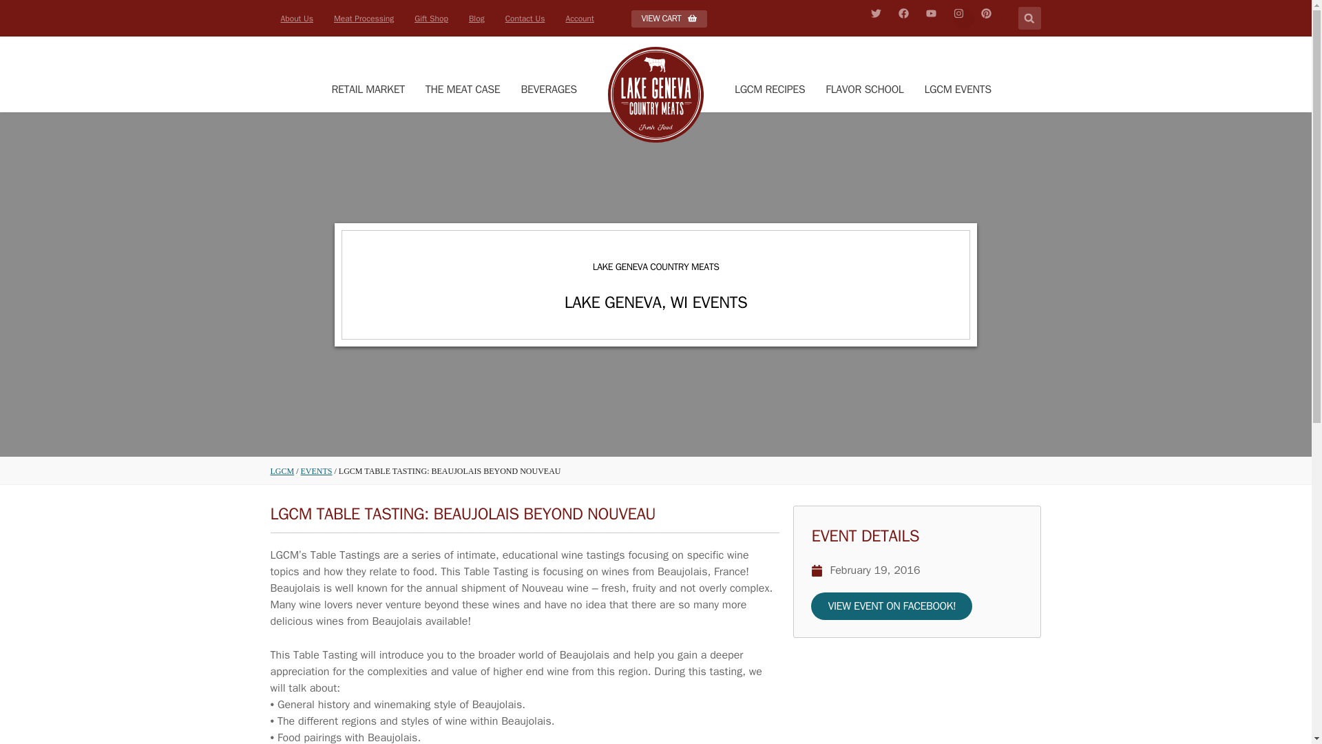 This screenshot has height=744, width=1322. I want to click on FLAVOR SCHOOL, so click(864, 90).